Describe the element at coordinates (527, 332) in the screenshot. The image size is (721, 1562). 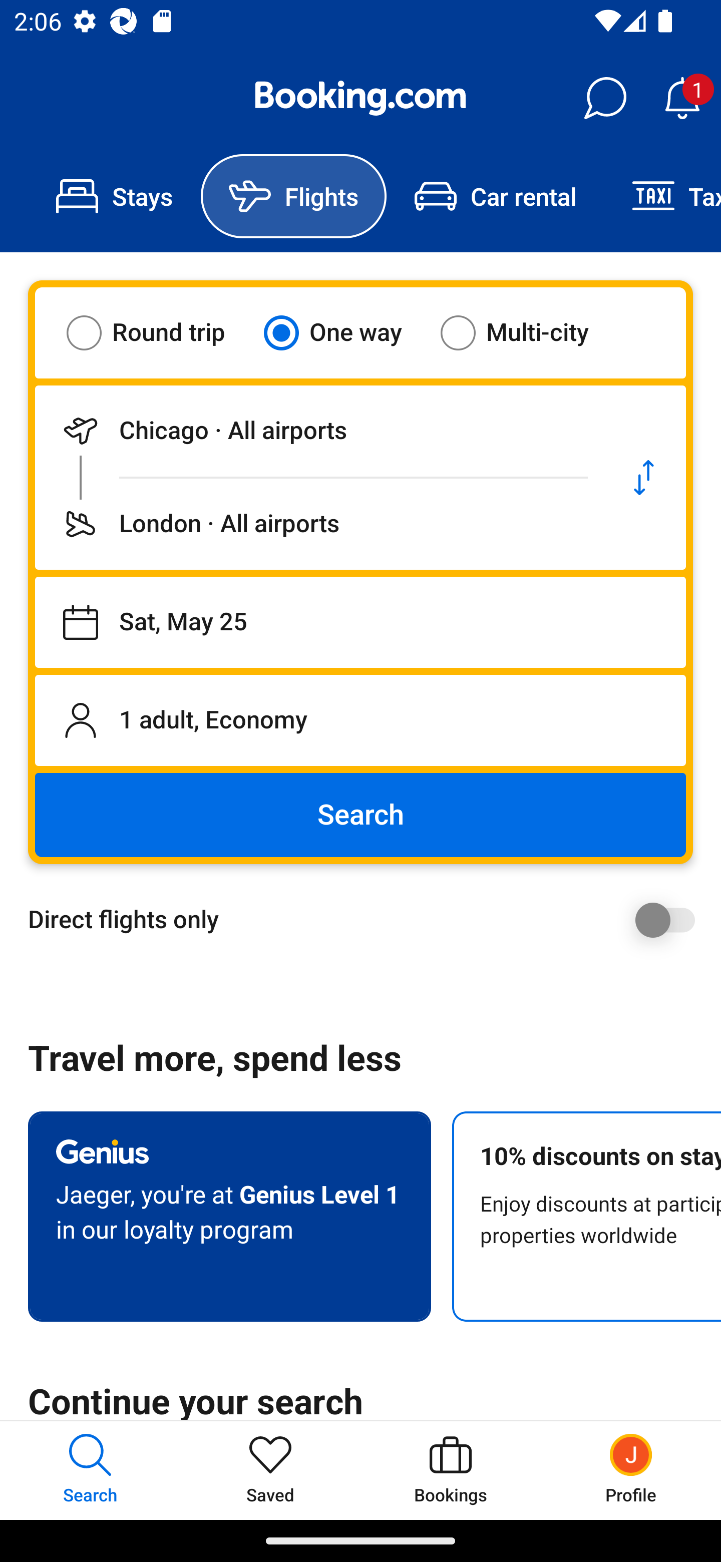
I see `Multi-city` at that location.